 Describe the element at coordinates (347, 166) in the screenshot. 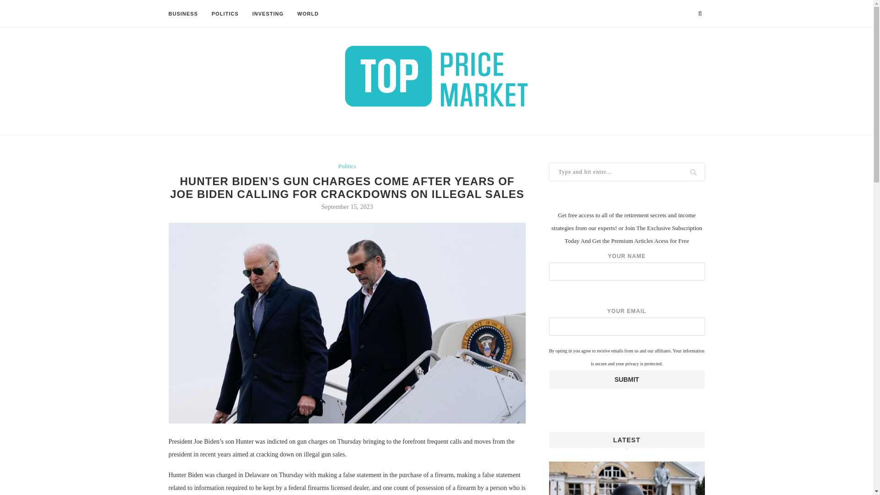

I see `Politics` at that location.